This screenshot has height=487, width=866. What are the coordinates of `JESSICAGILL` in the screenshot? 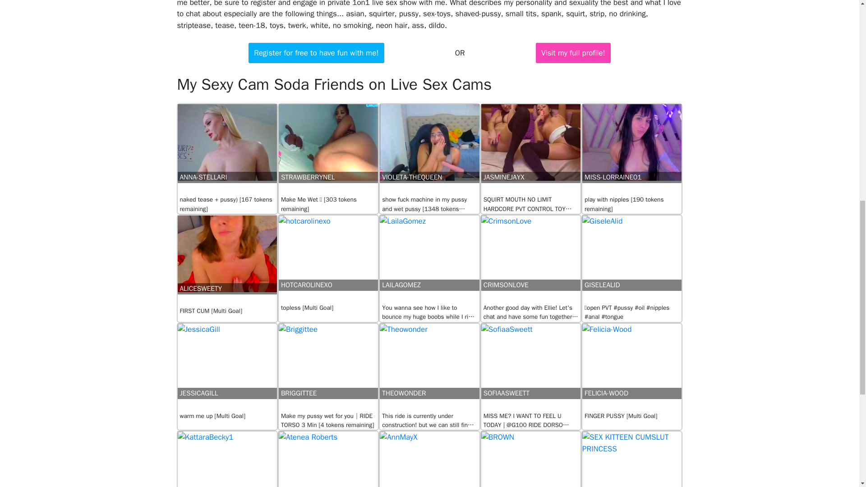 It's located at (227, 368).